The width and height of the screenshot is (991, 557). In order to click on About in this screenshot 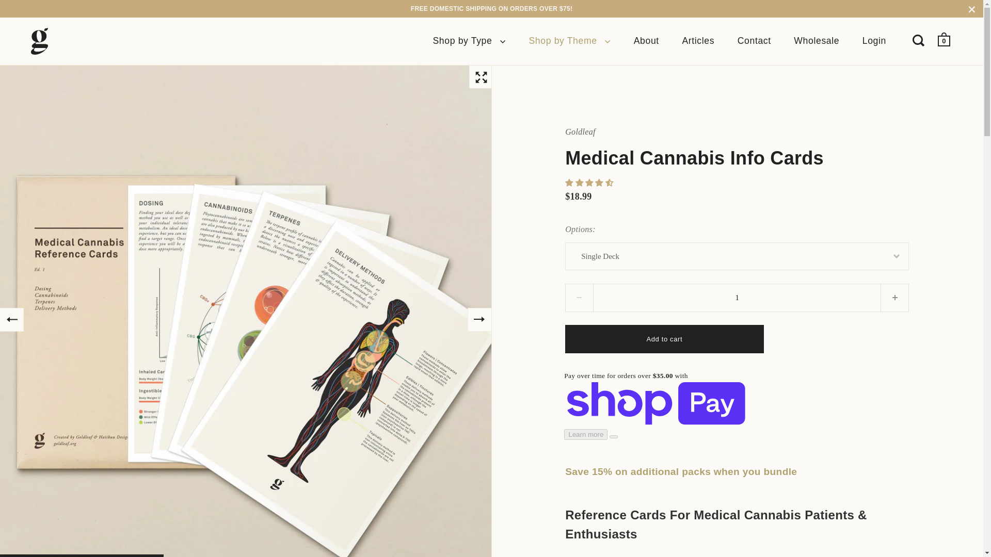, I will do `click(646, 41)`.